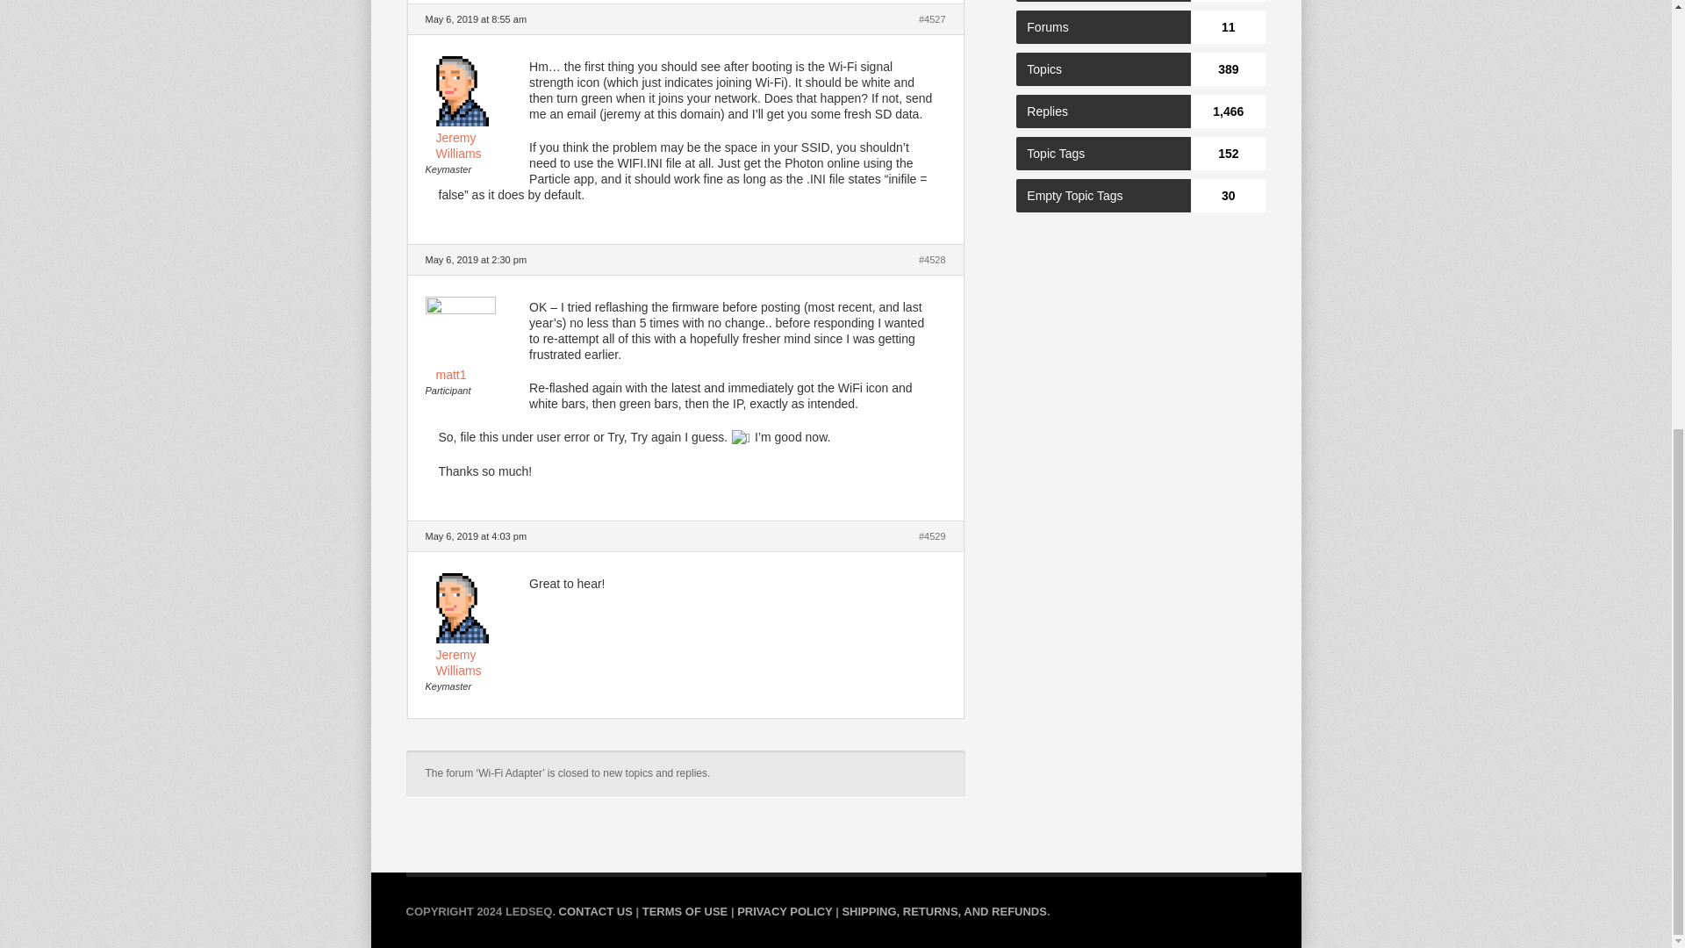 Image resolution: width=1685 pixels, height=948 pixels. Describe the element at coordinates (476, 342) in the screenshot. I see `View matt1's profile` at that location.